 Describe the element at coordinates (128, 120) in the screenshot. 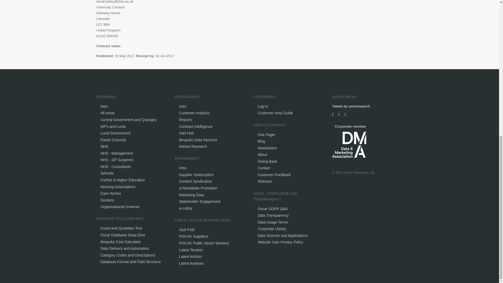

I see `Central Government and Quangos` at that location.